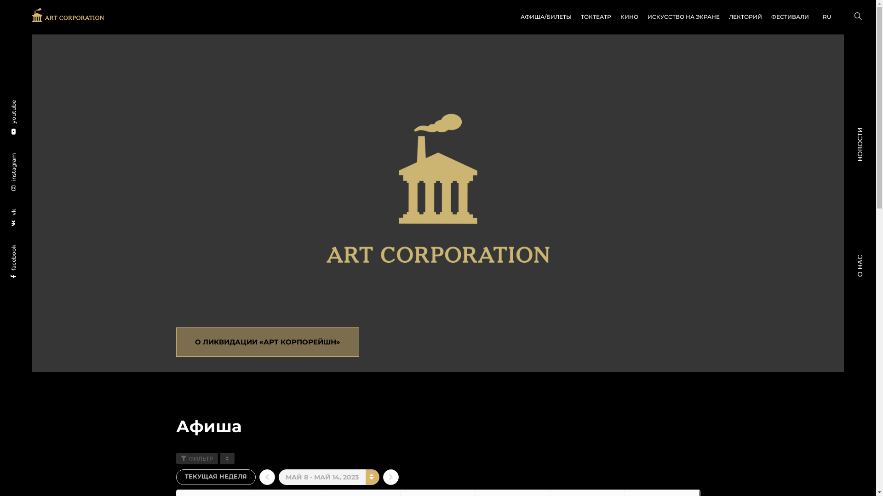 The image size is (883, 496). I want to click on instagram, so click(29, 157).